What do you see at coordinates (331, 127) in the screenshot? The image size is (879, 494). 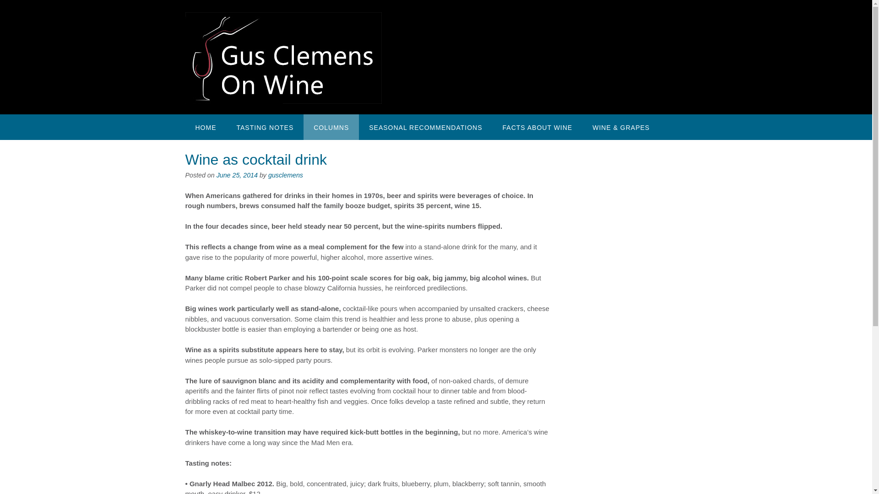 I see `COLUMNS` at bounding box center [331, 127].